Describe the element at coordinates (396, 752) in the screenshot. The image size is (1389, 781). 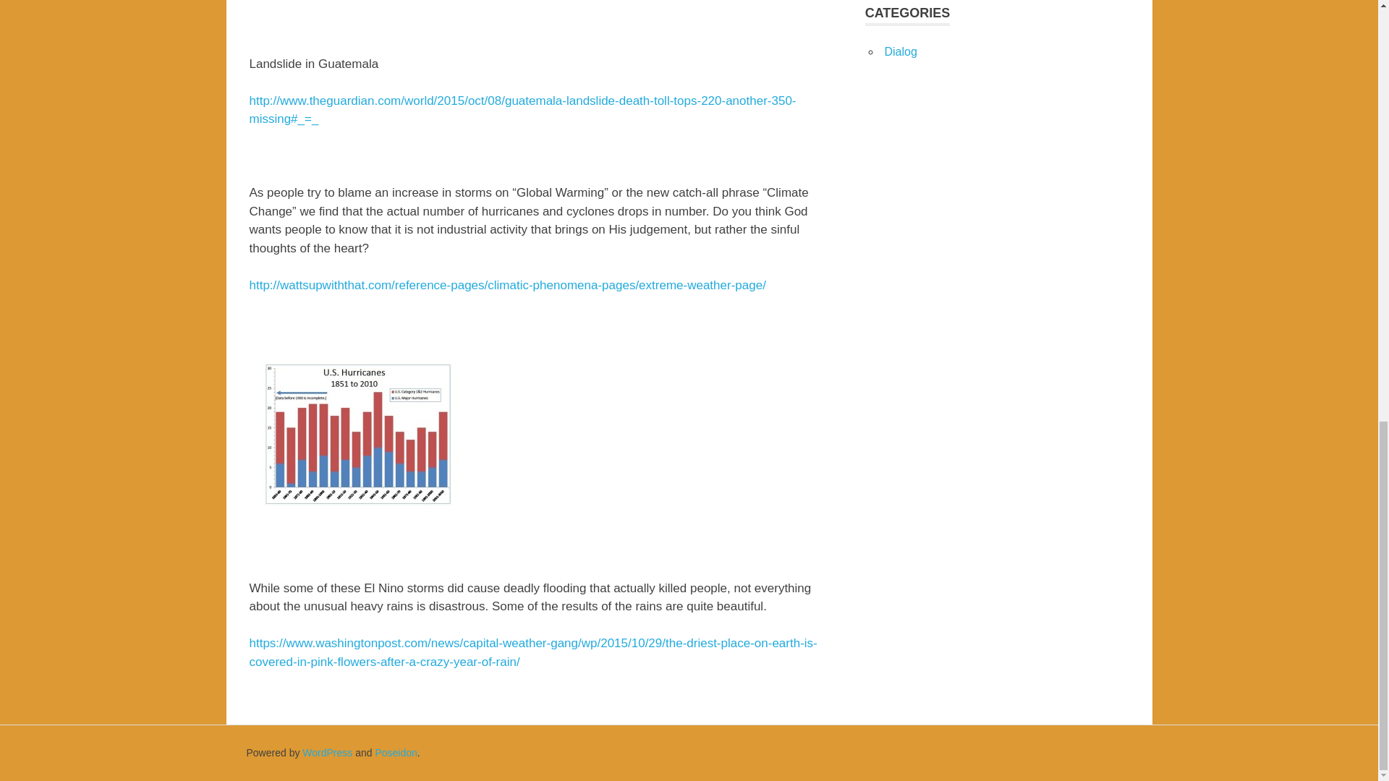
I see `Poseidon WordPress Theme` at that location.